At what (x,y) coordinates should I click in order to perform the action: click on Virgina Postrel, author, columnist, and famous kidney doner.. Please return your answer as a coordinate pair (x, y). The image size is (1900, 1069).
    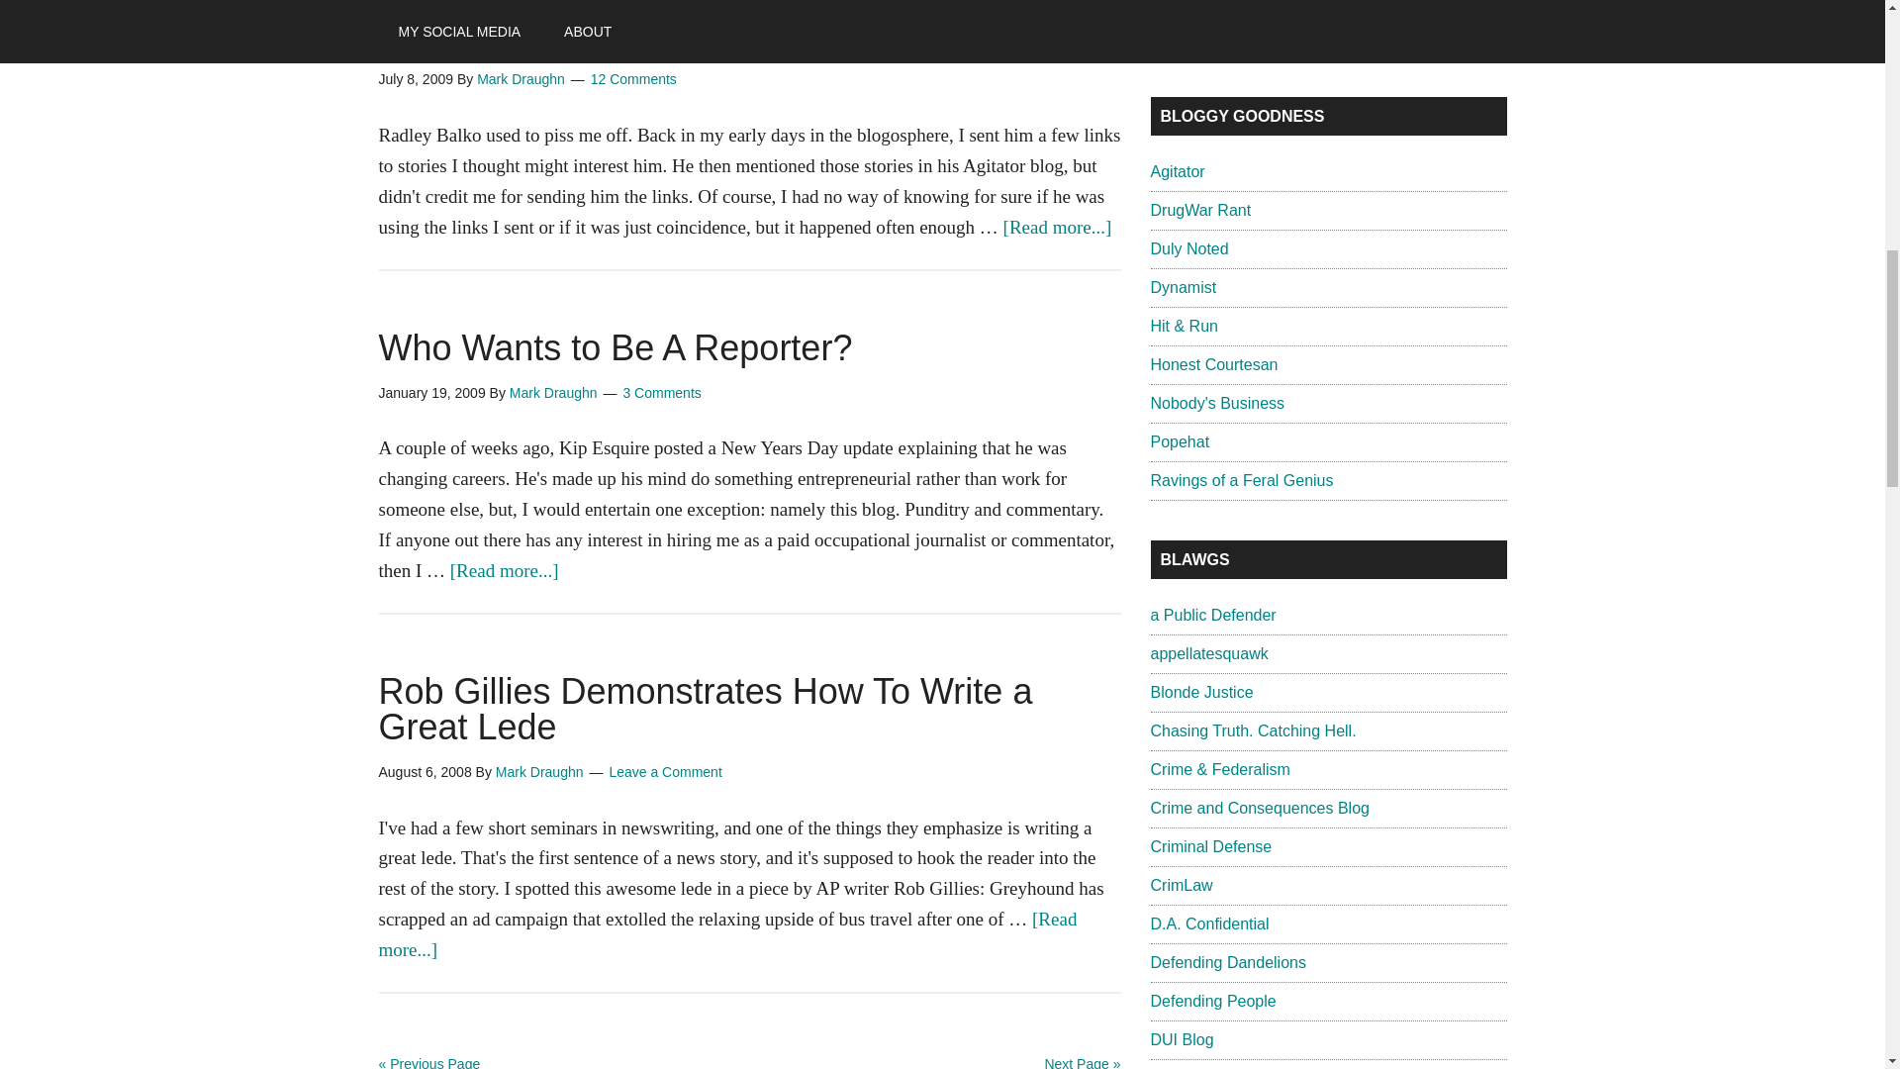
    Looking at the image, I should click on (1182, 287).